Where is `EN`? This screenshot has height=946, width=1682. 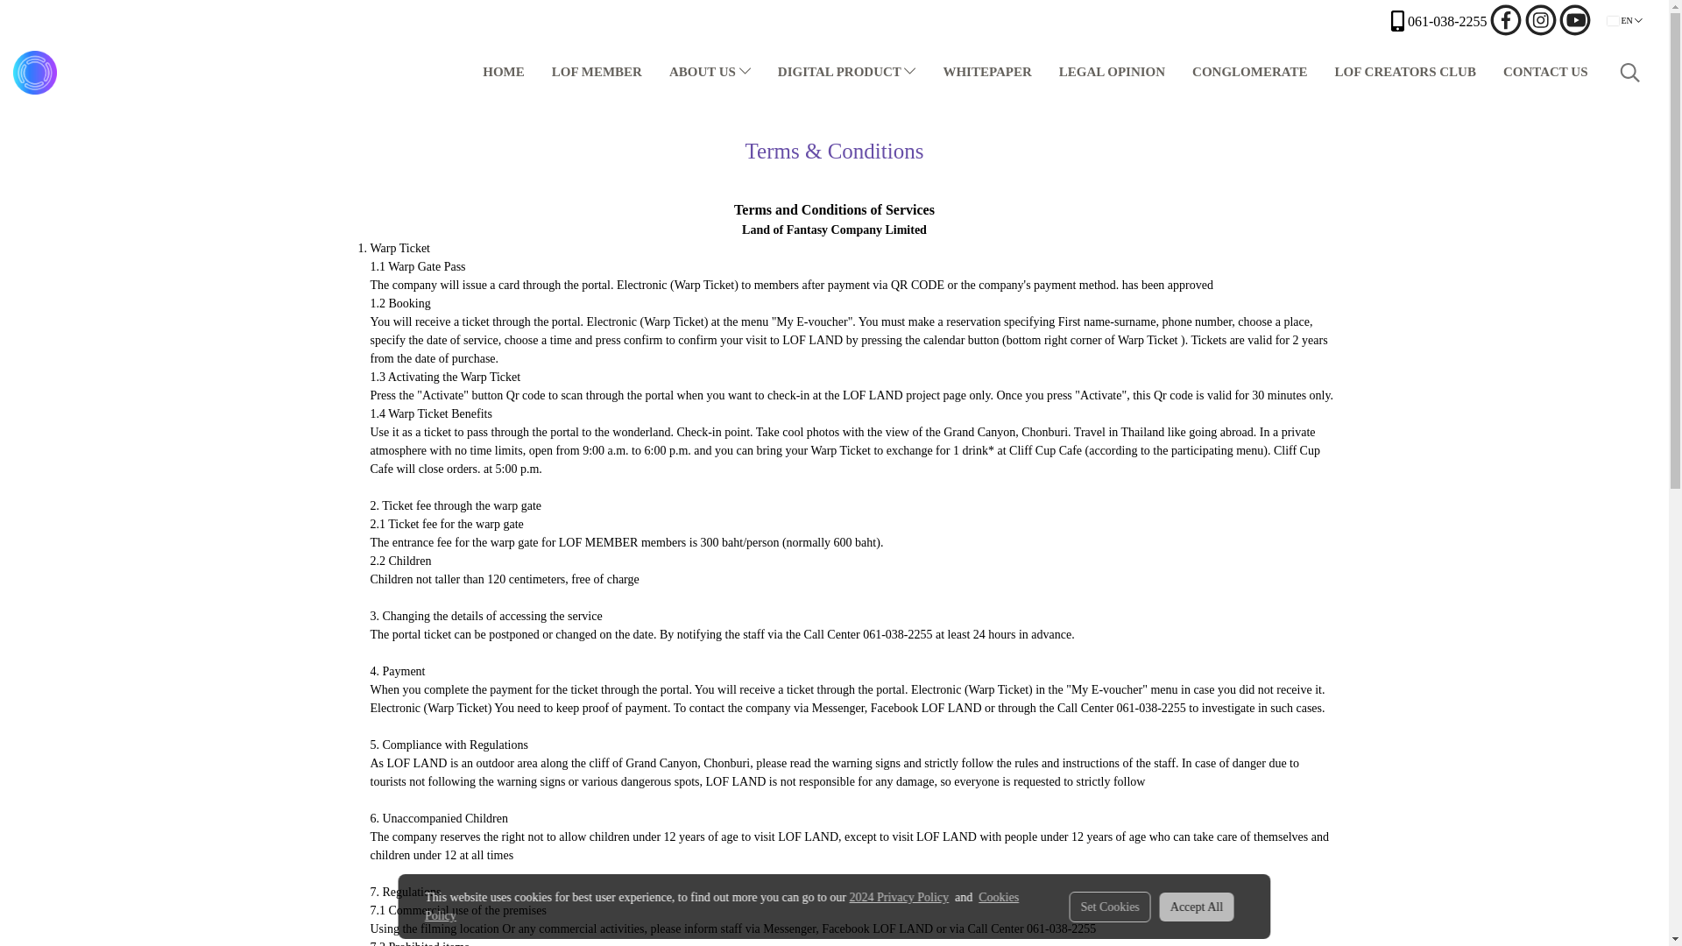 EN is located at coordinates (1625, 21).